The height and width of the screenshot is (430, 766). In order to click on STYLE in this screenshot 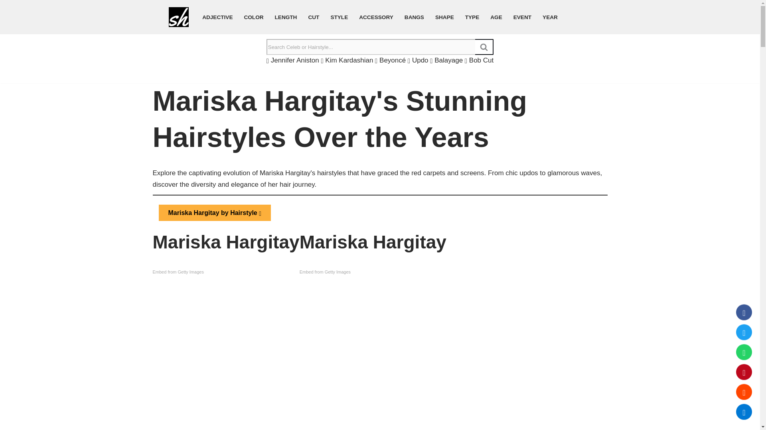, I will do `click(339, 17)`.